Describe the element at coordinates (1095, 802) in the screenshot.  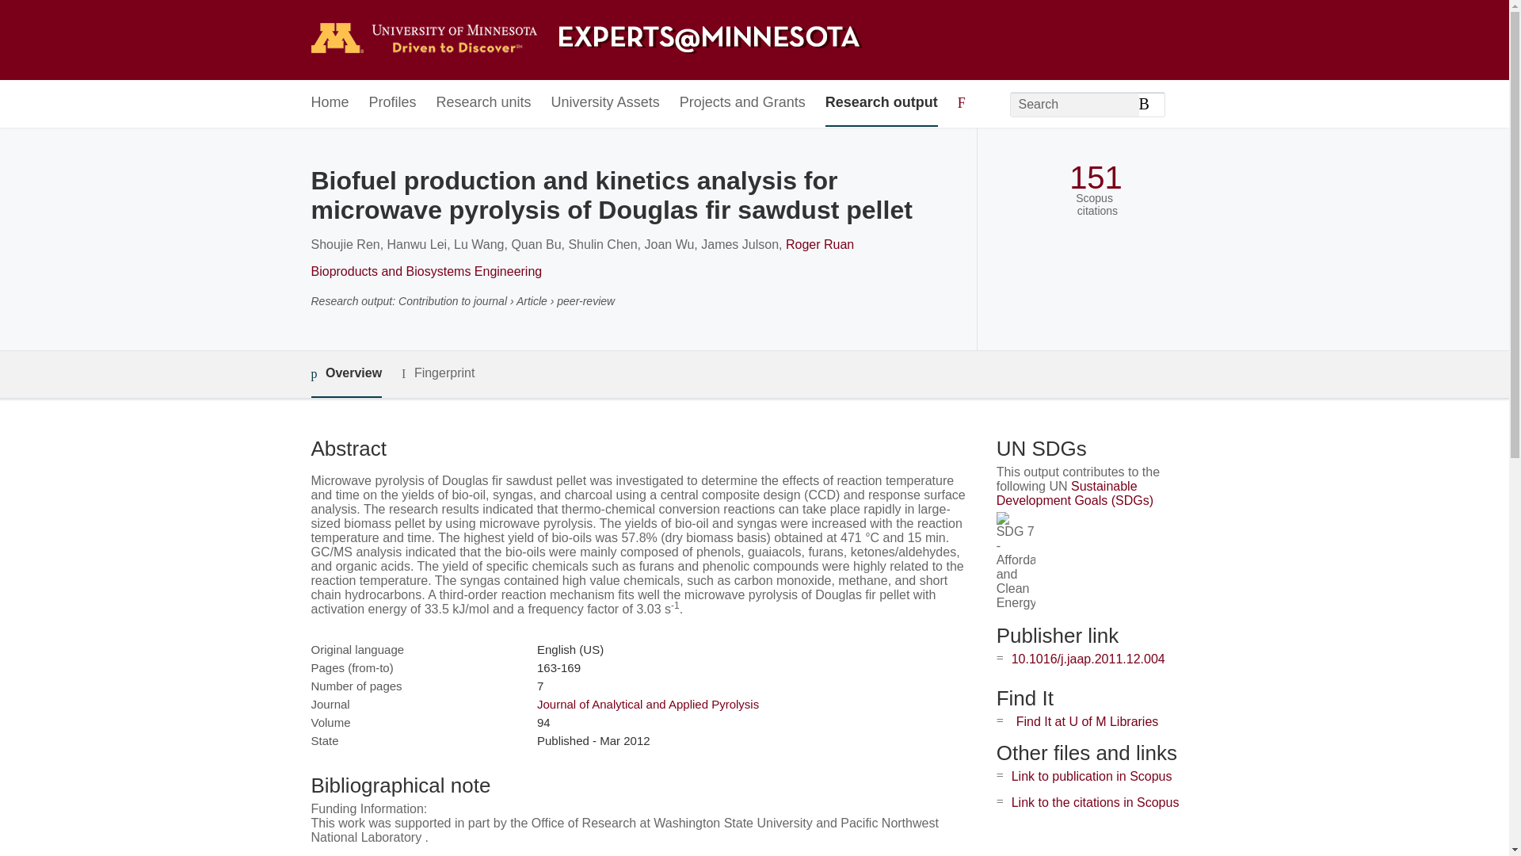
I see `Link to the citations in Scopus` at that location.